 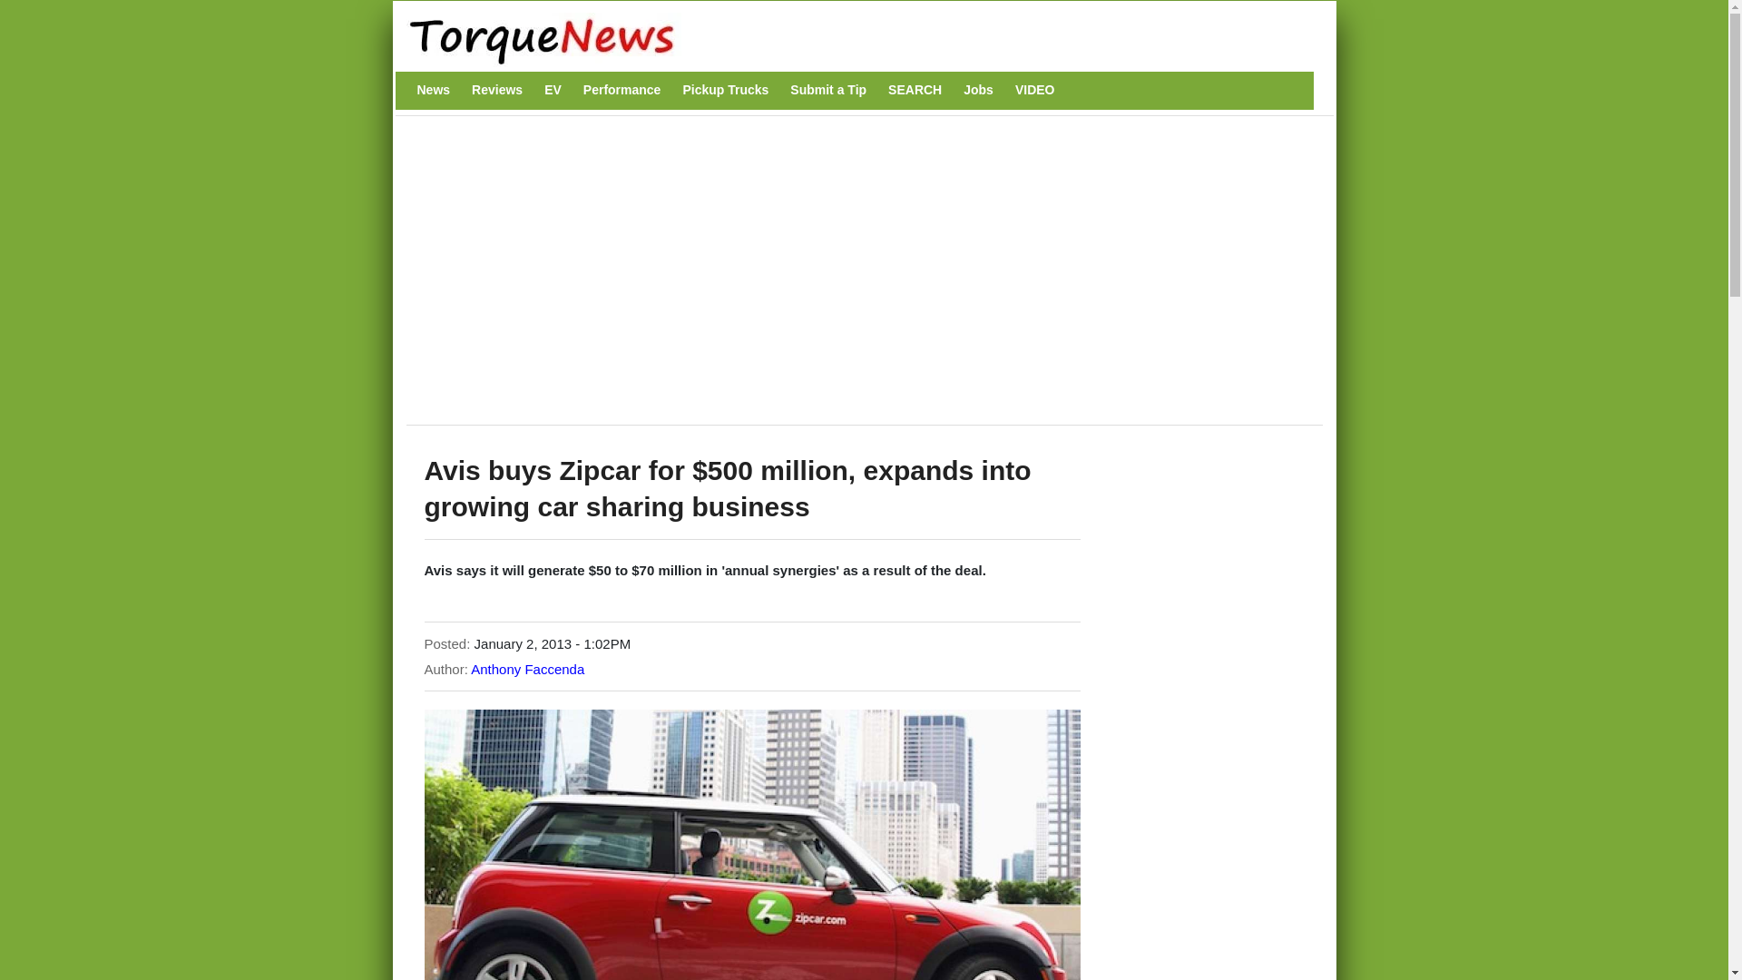 I want to click on Home, so click(x=854, y=39).